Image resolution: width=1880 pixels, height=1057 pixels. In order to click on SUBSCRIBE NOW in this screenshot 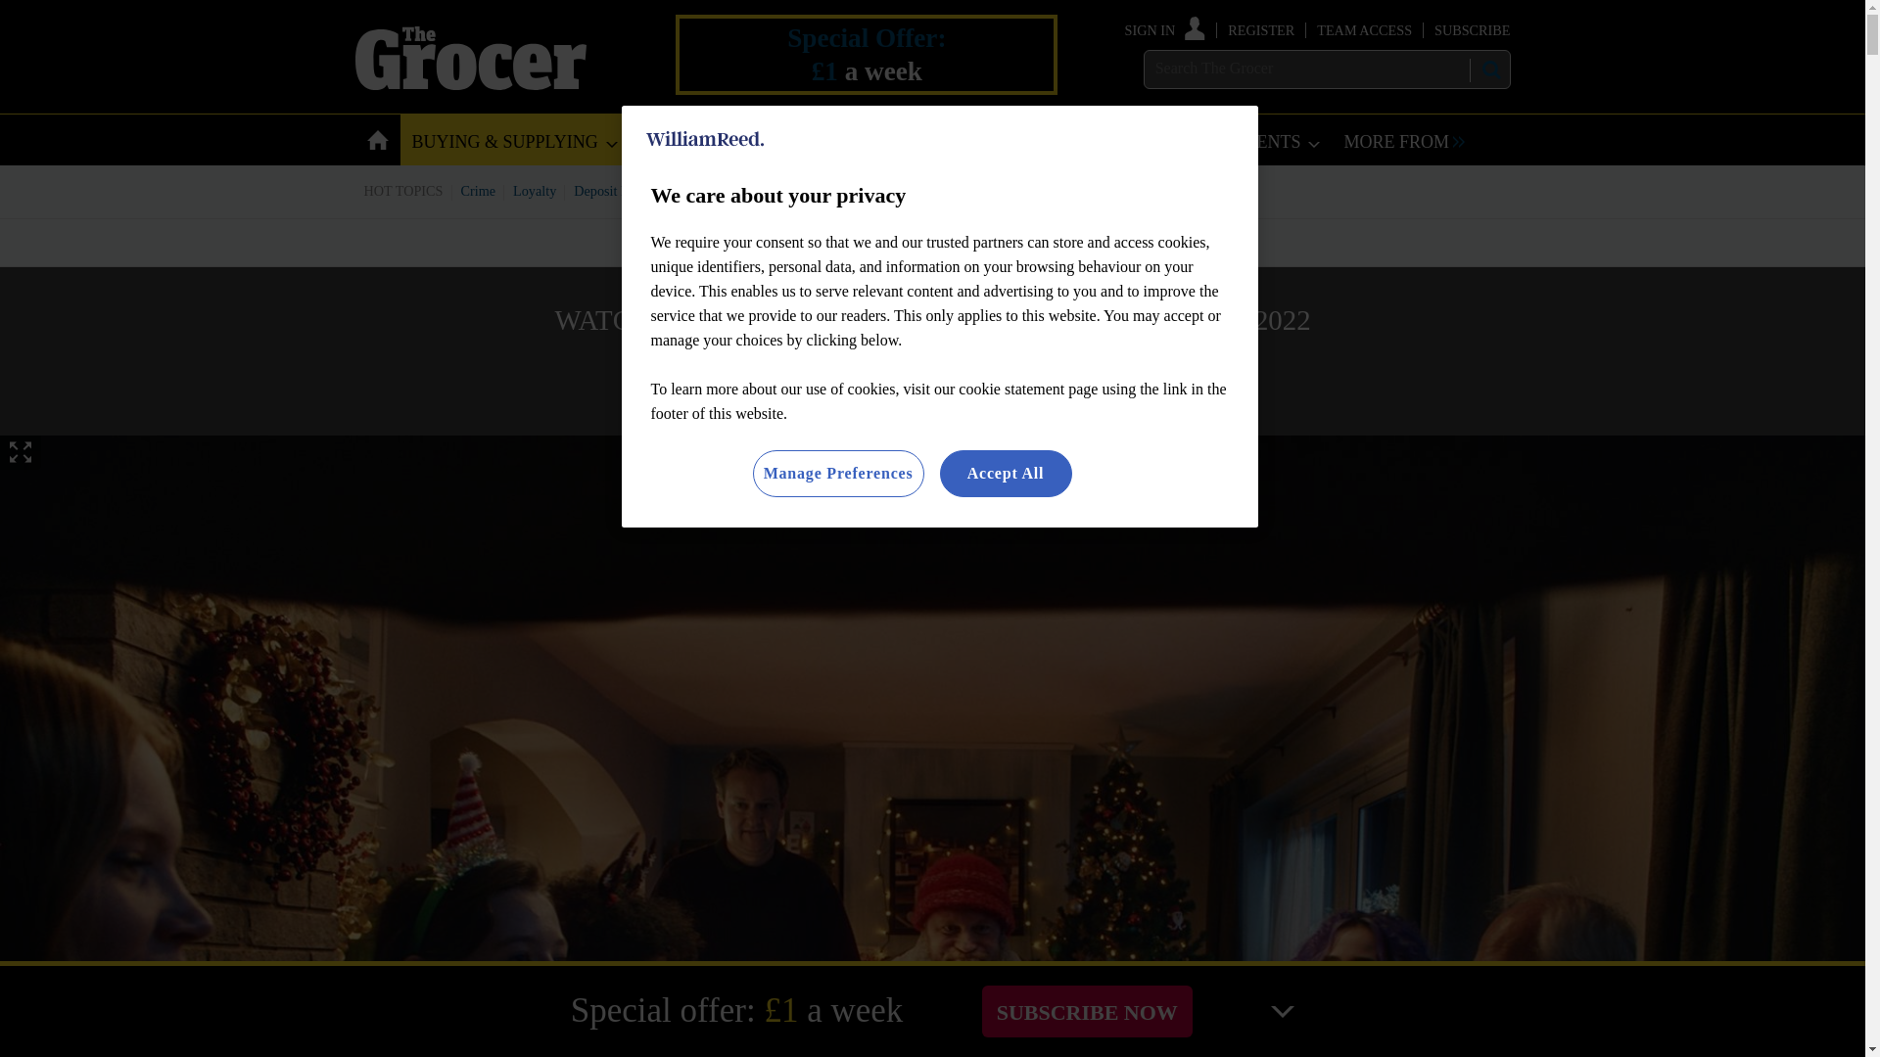, I will do `click(1087, 1010)`.